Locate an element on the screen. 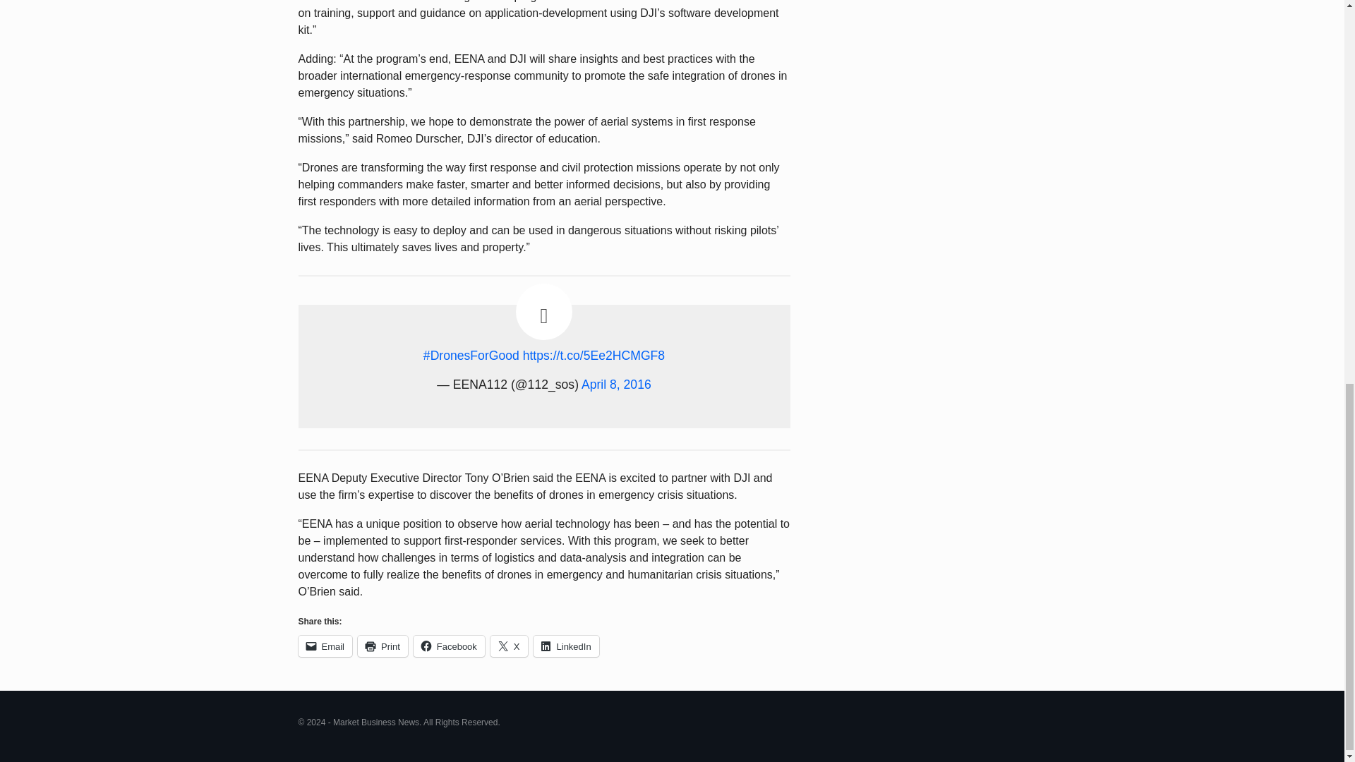 Image resolution: width=1355 pixels, height=762 pixels. LinkedIn is located at coordinates (566, 646).